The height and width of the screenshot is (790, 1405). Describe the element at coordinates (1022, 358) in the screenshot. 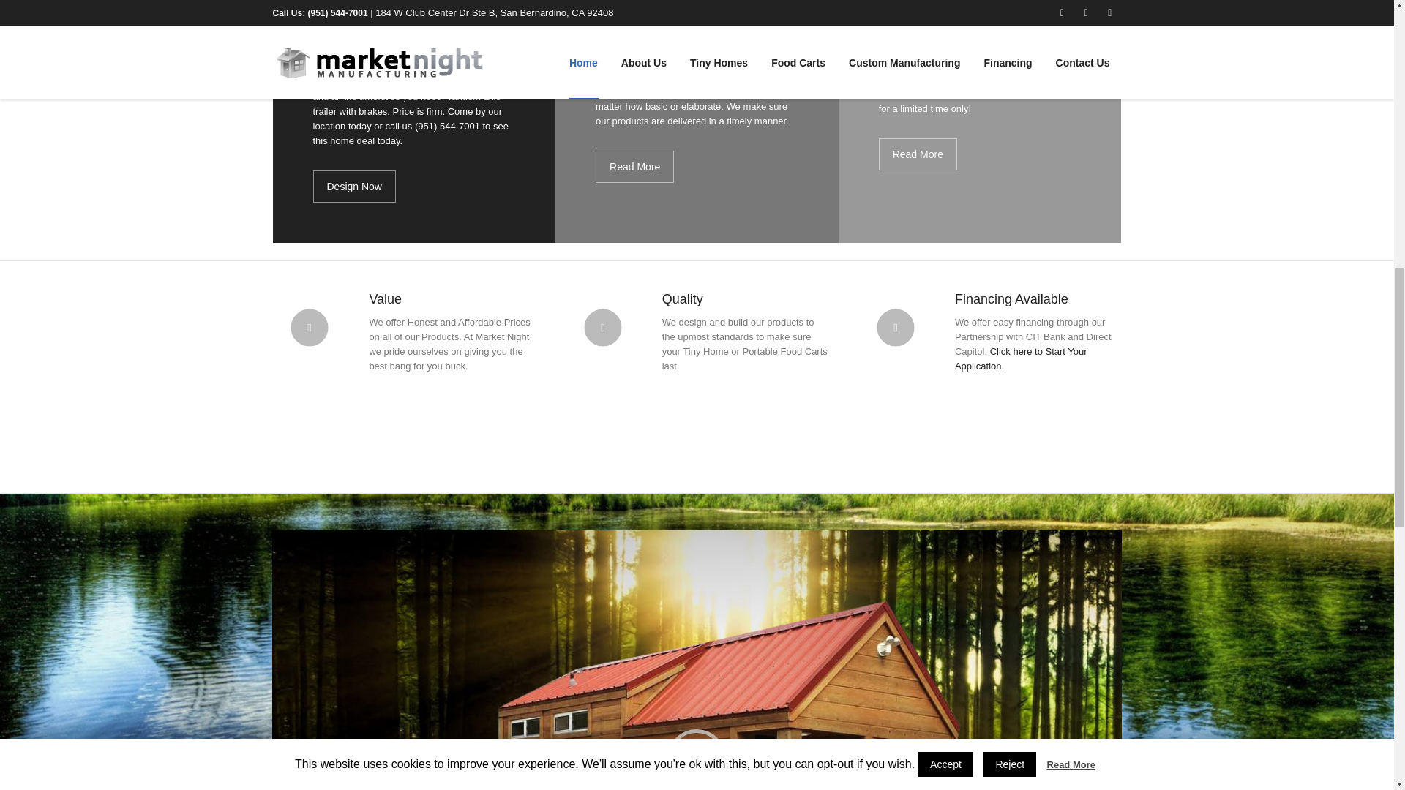

I see `Click here to Start Your Application` at that location.